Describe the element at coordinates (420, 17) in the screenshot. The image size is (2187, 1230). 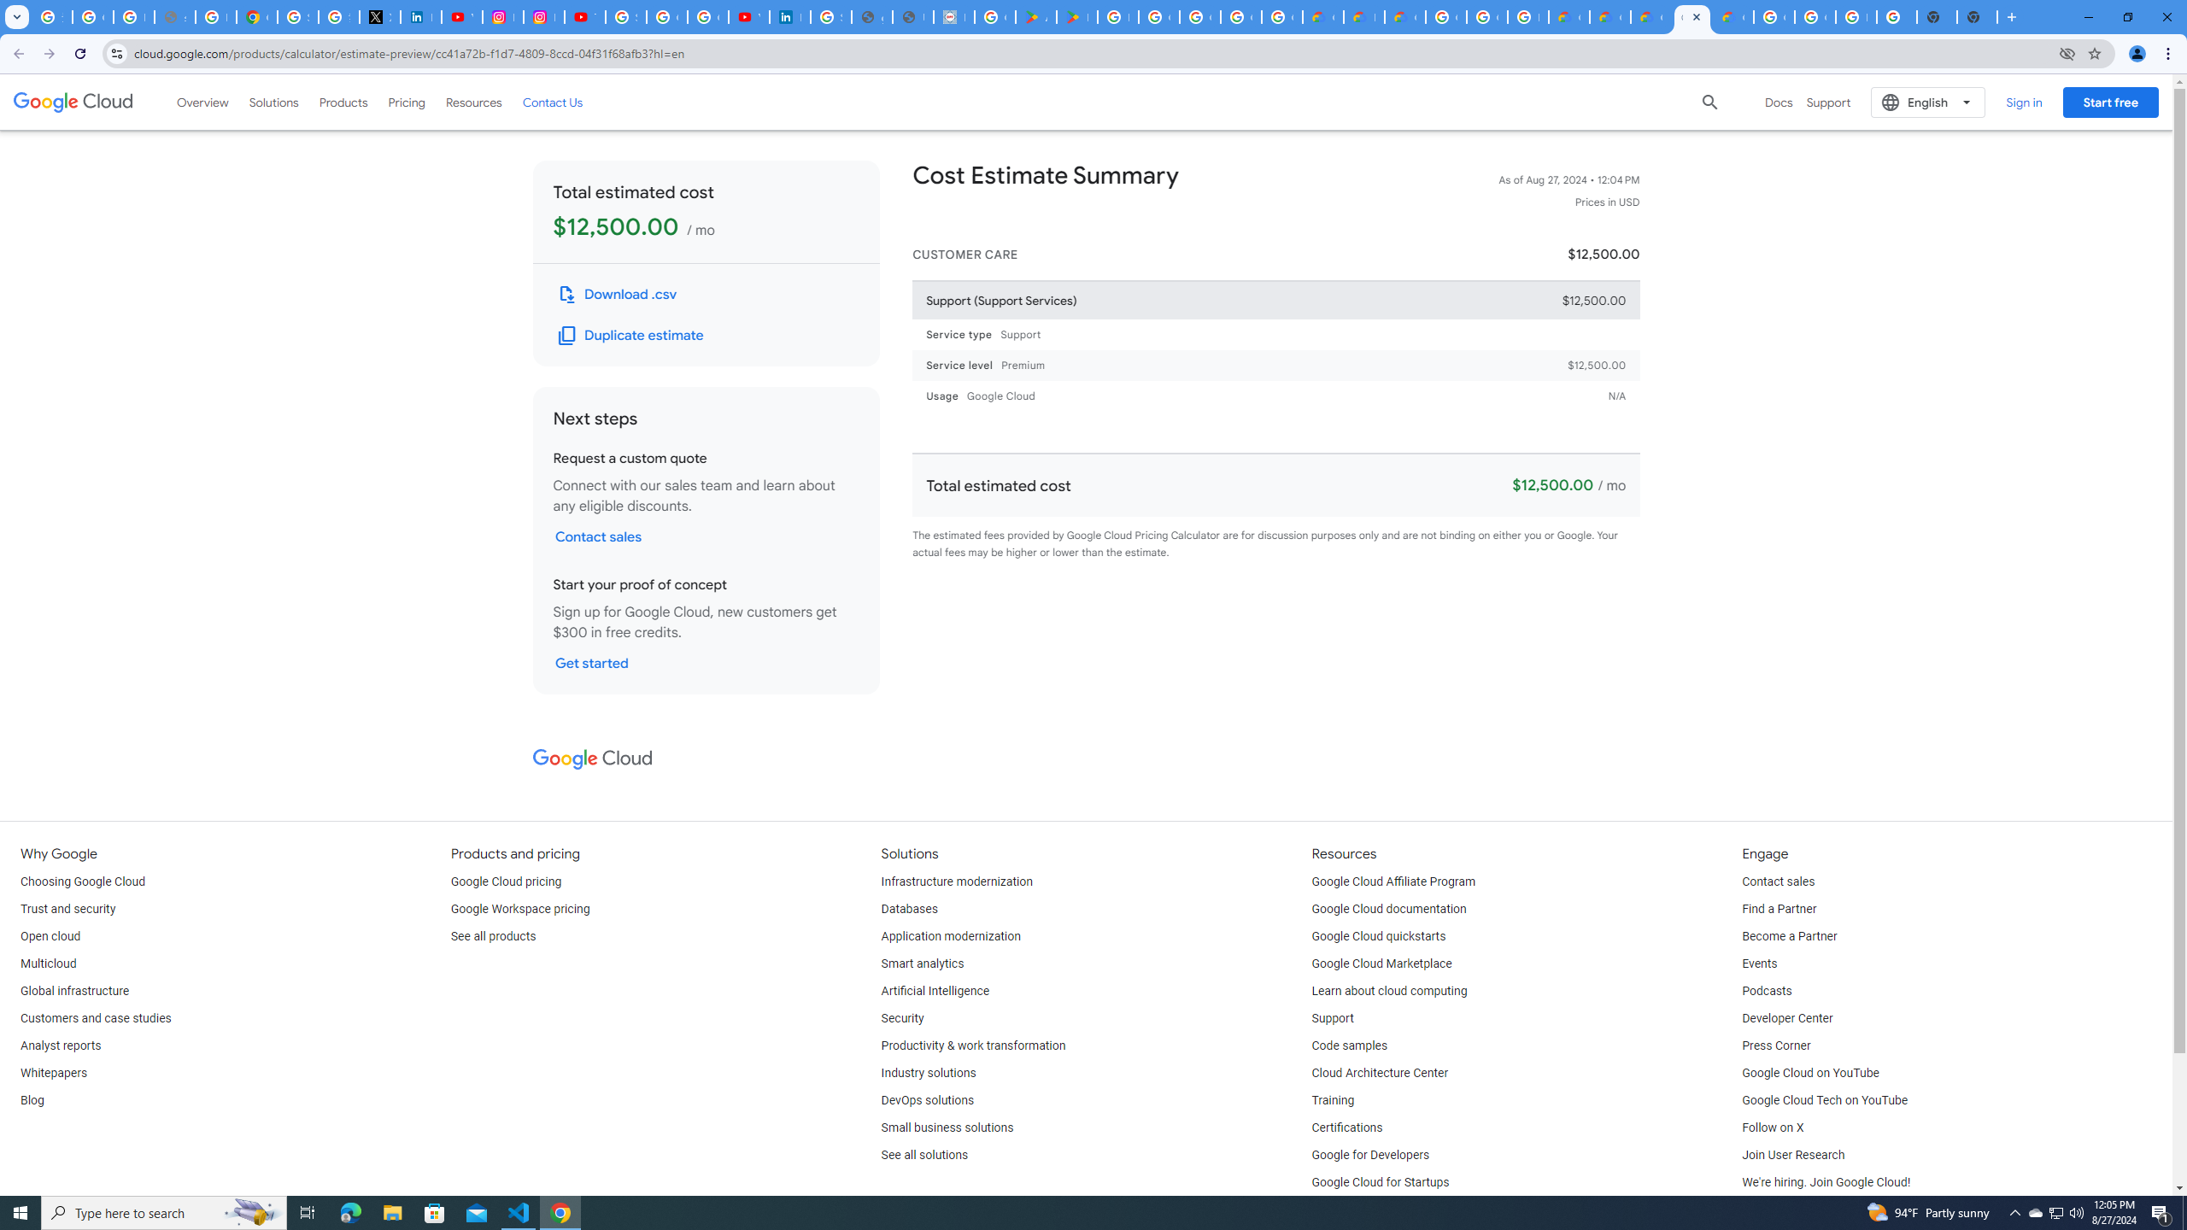
I see `LinkedIn Privacy Policy` at that location.